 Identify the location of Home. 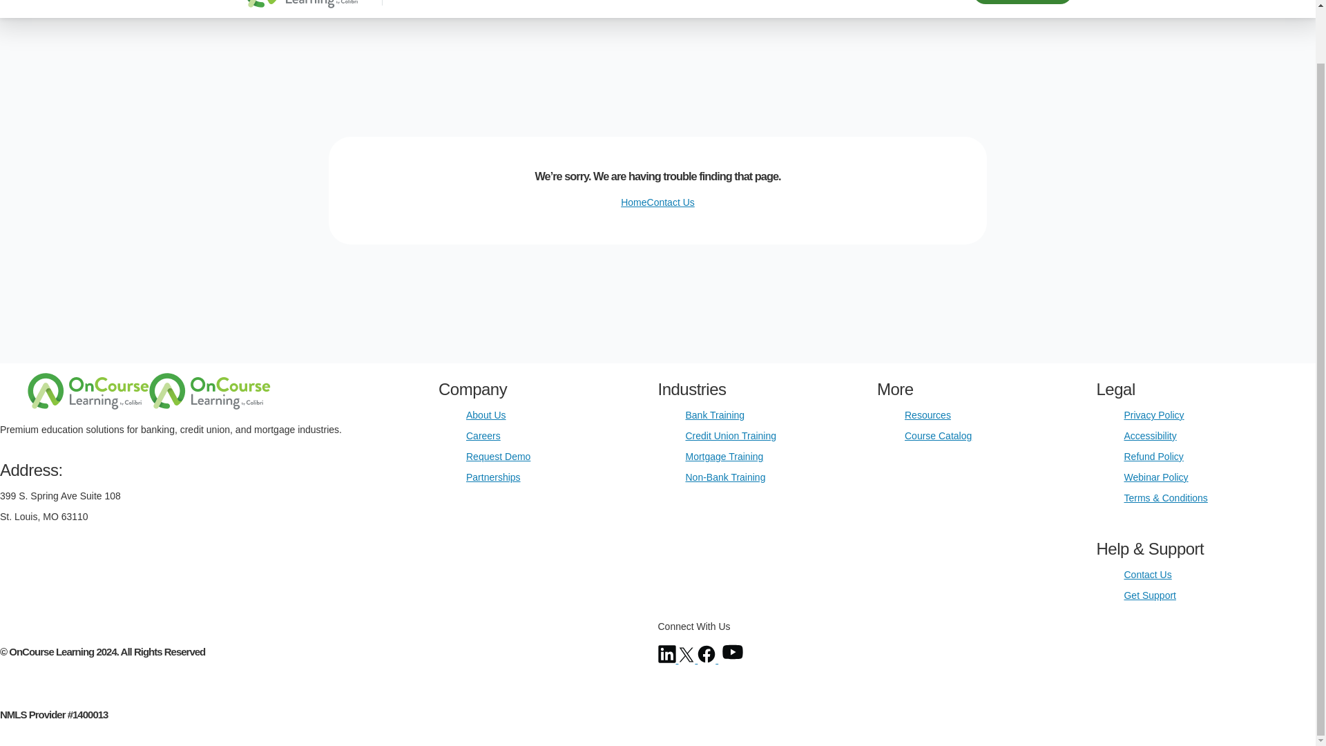
(633, 202).